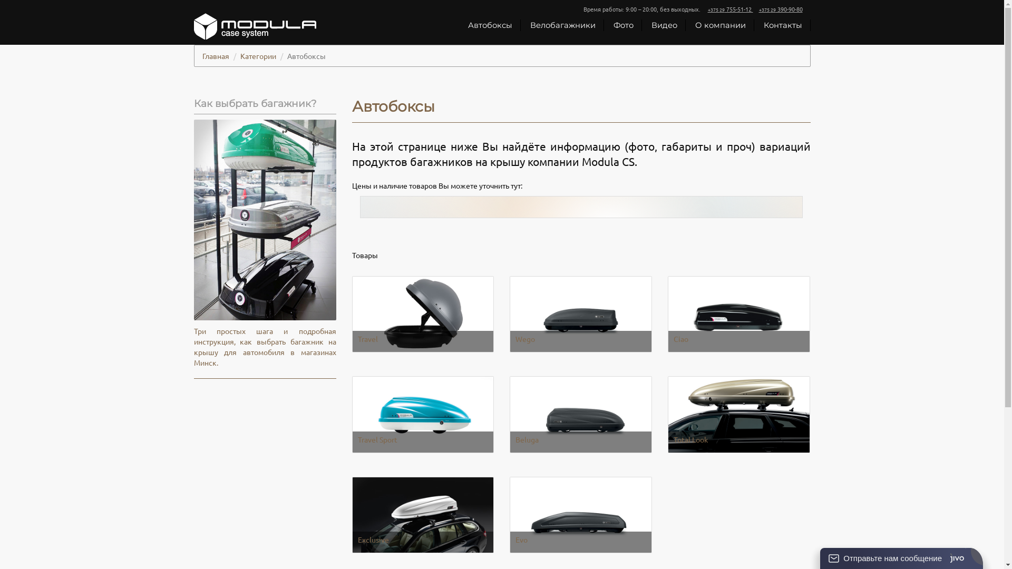 The height and width of the screenshot is (569, 1012). Describe the element at coordinates (730, 9) in the screenshot. I see `+375 29 755-51-12` at that location.